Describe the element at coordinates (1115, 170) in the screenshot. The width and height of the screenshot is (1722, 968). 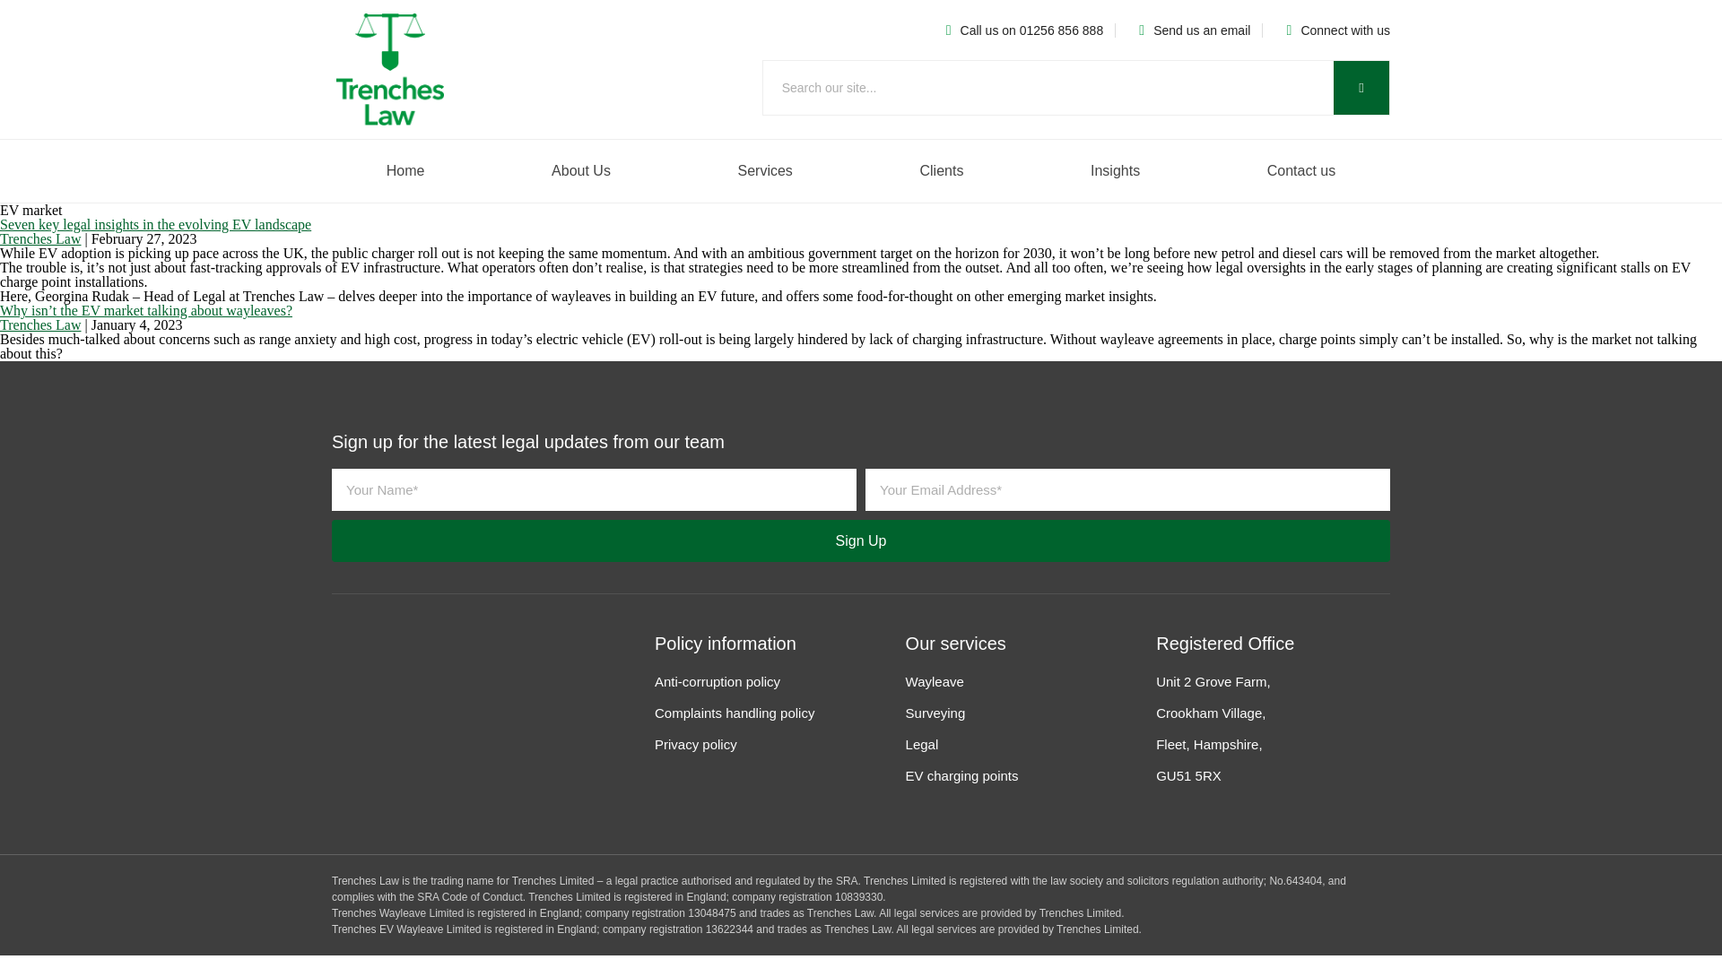
I see `Insights` at that location.